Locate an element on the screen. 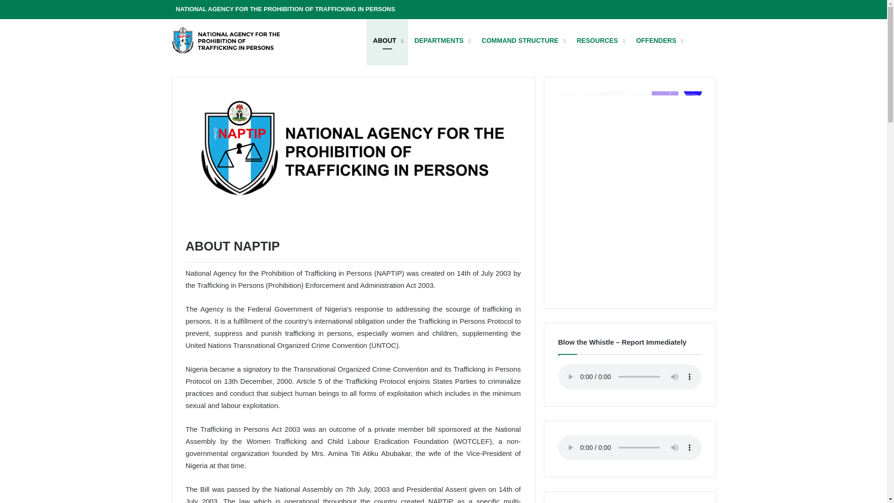 Image resolution: width=894 pixels, height=503 pixels. COMMAND STRUCTURE is located at coordinates (522, 41).